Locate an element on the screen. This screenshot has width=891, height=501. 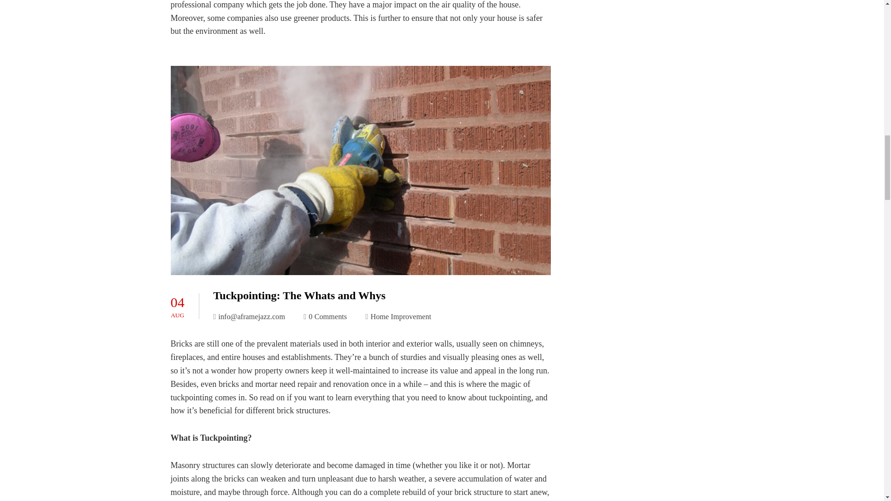
Home Improvement is located at coordinates (401, 316).